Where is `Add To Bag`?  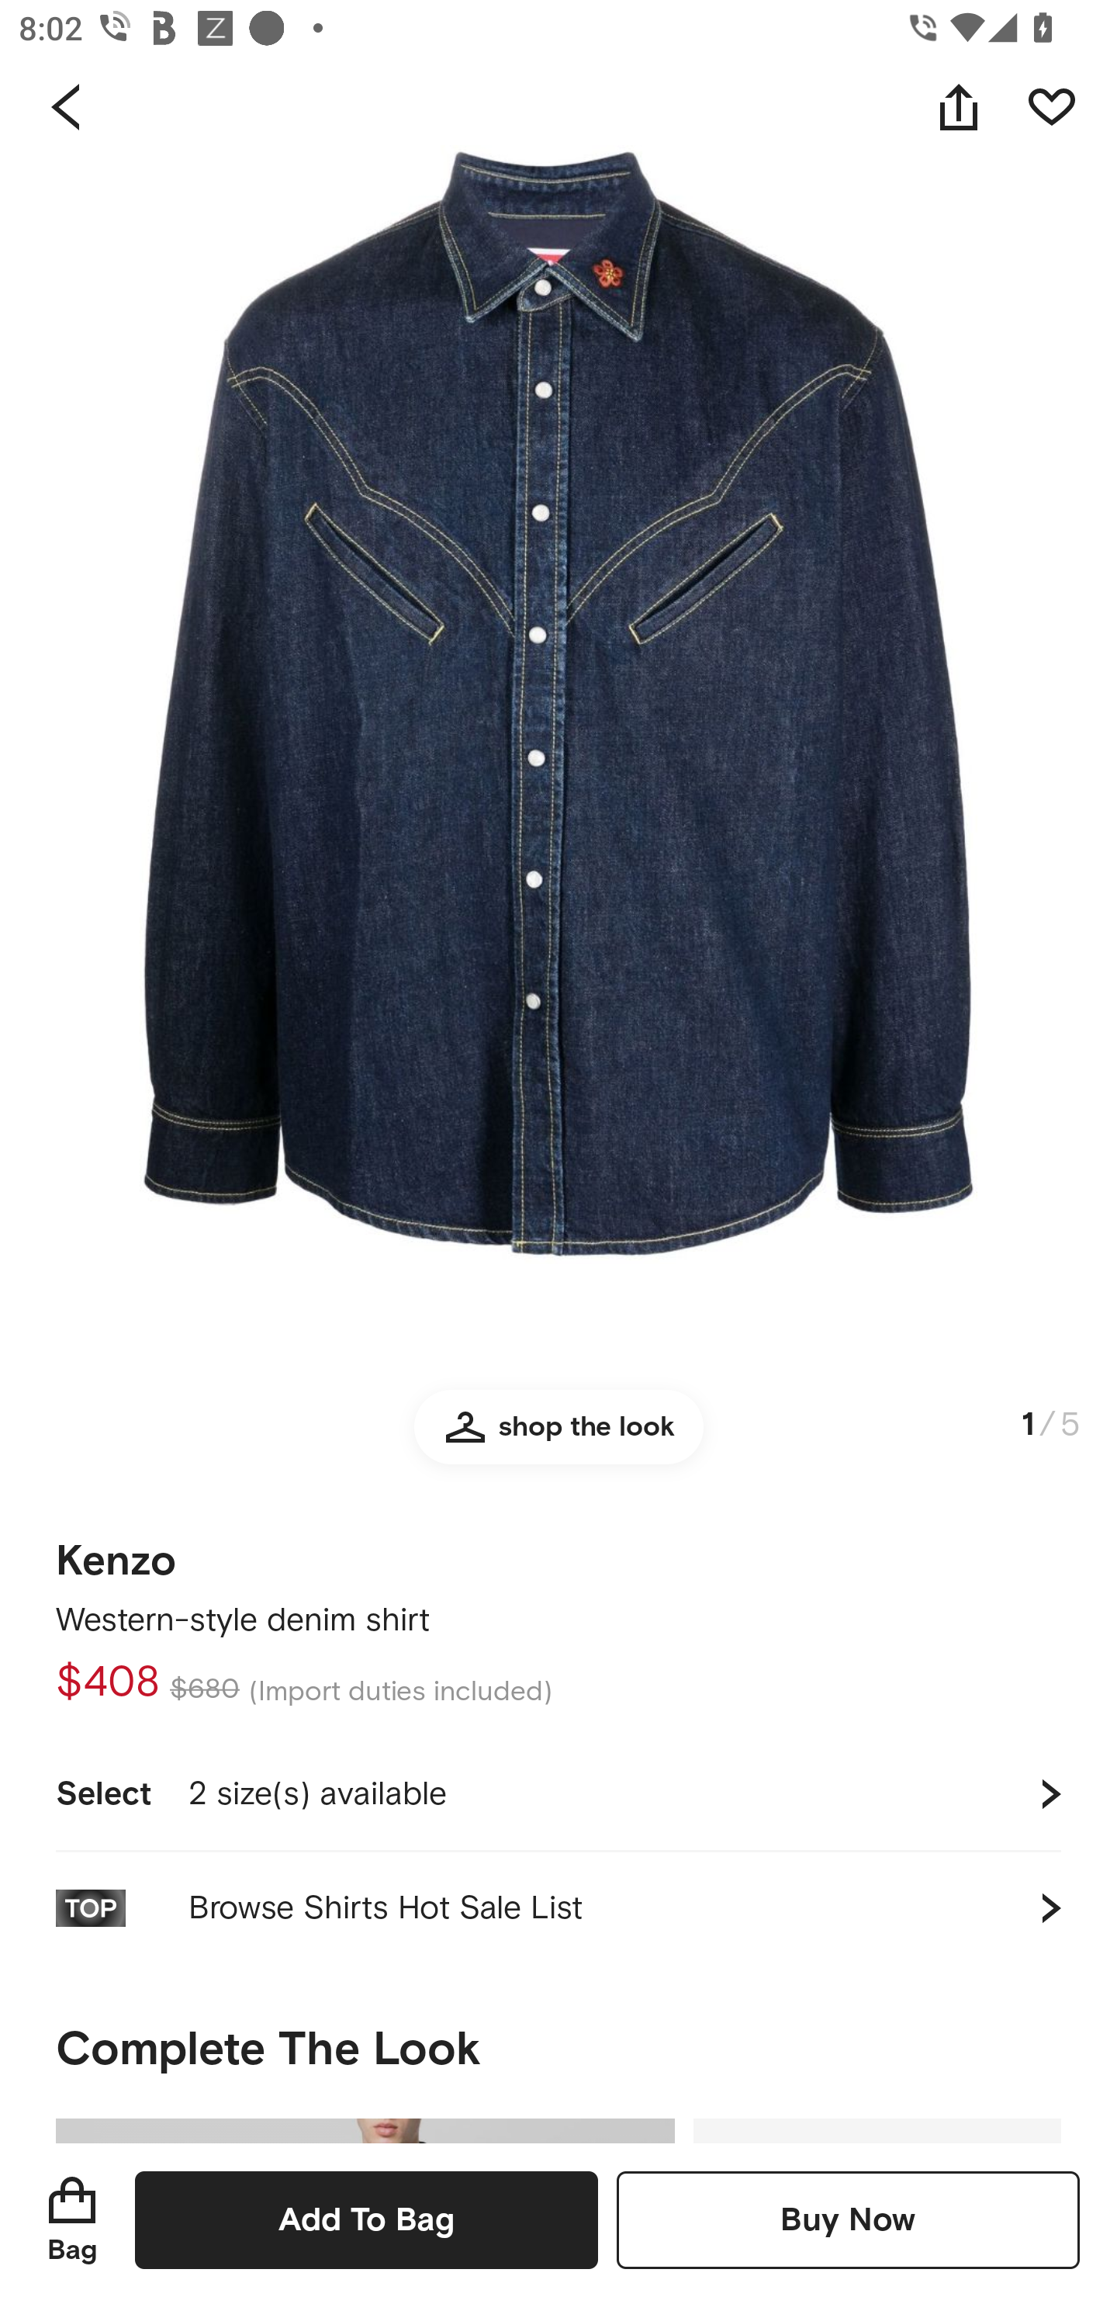 Add To Bag is located at coordinates (366, 2219).